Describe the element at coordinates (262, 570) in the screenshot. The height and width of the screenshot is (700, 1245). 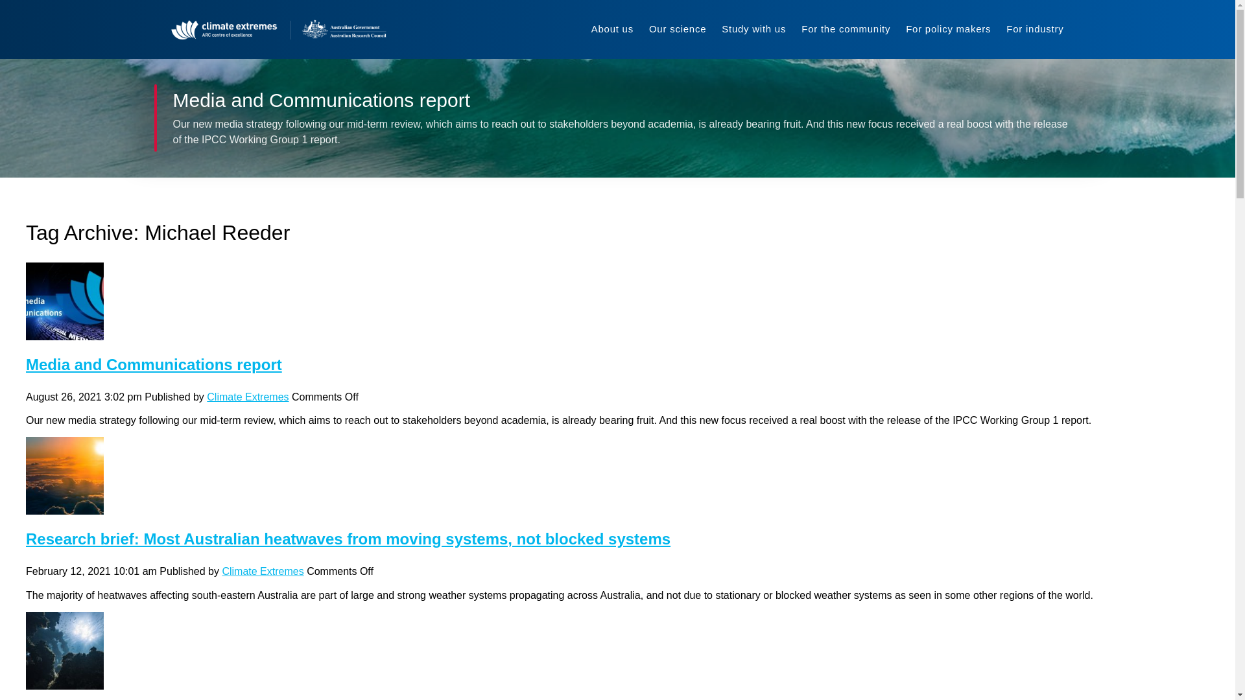
I see `Posts by Climate Extremes` at that location.